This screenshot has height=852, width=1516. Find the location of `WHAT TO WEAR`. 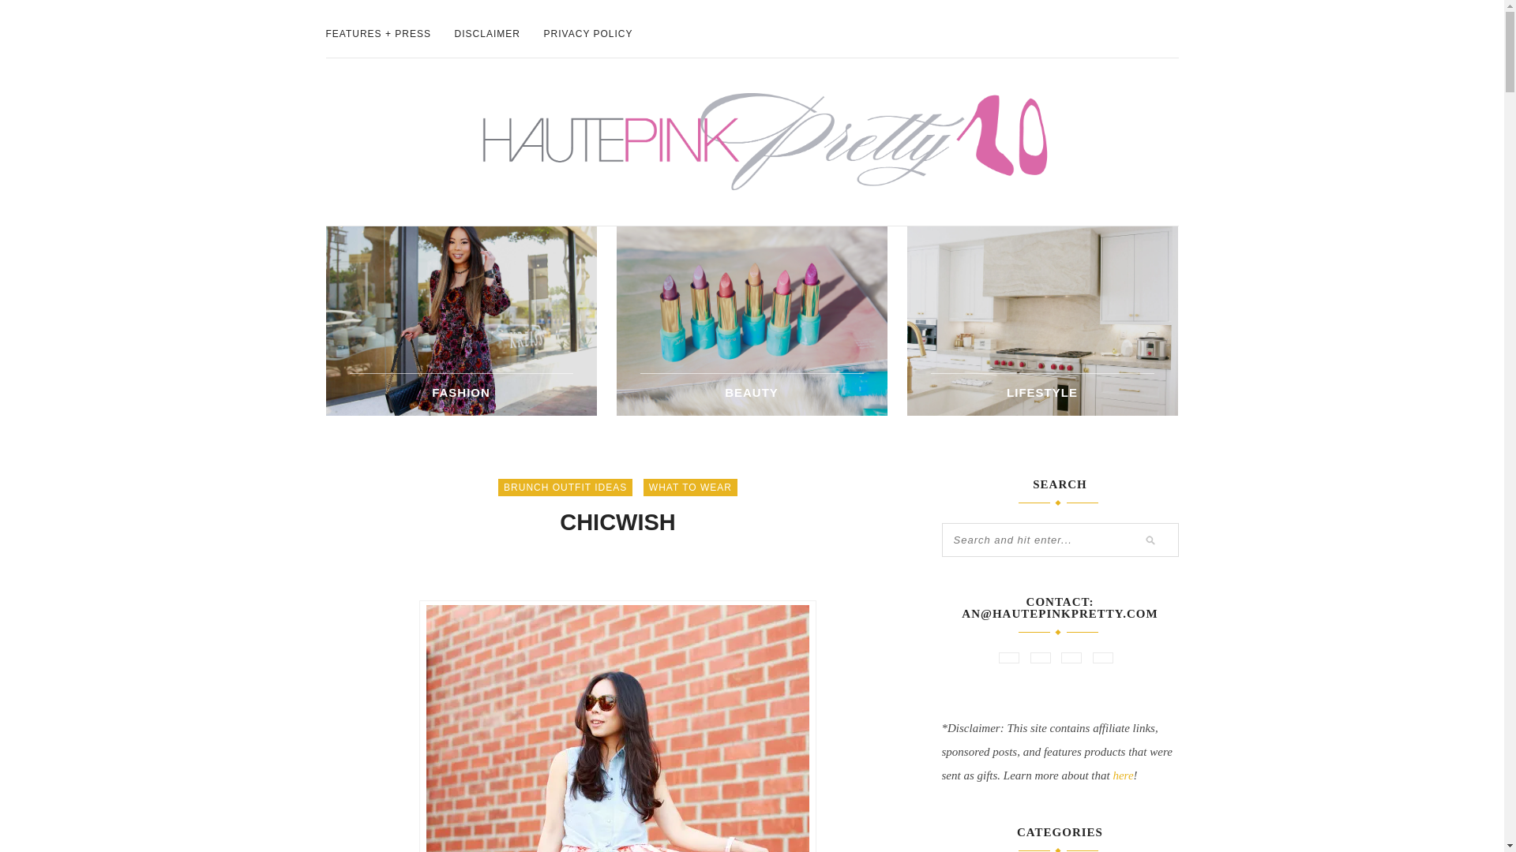

WHAT TO WEAR is located at coordinates (690, 487).